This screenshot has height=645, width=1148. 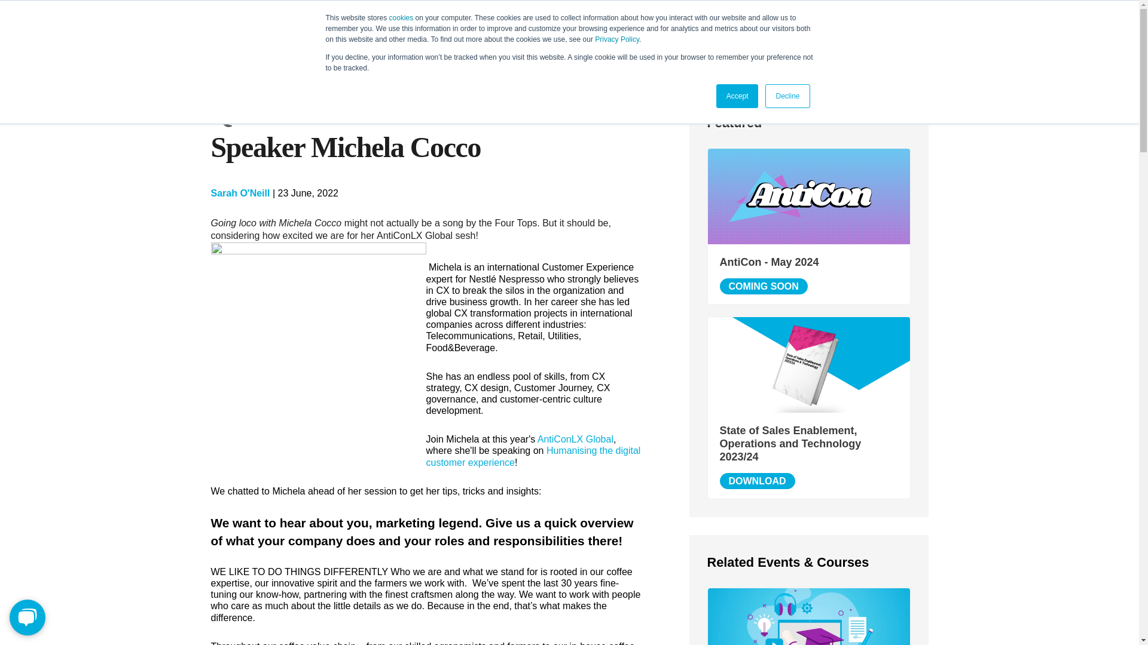 What do you see at coordinates (787, 96) in the screenshot?
I see `Decline` at bounding box center [787, 96].